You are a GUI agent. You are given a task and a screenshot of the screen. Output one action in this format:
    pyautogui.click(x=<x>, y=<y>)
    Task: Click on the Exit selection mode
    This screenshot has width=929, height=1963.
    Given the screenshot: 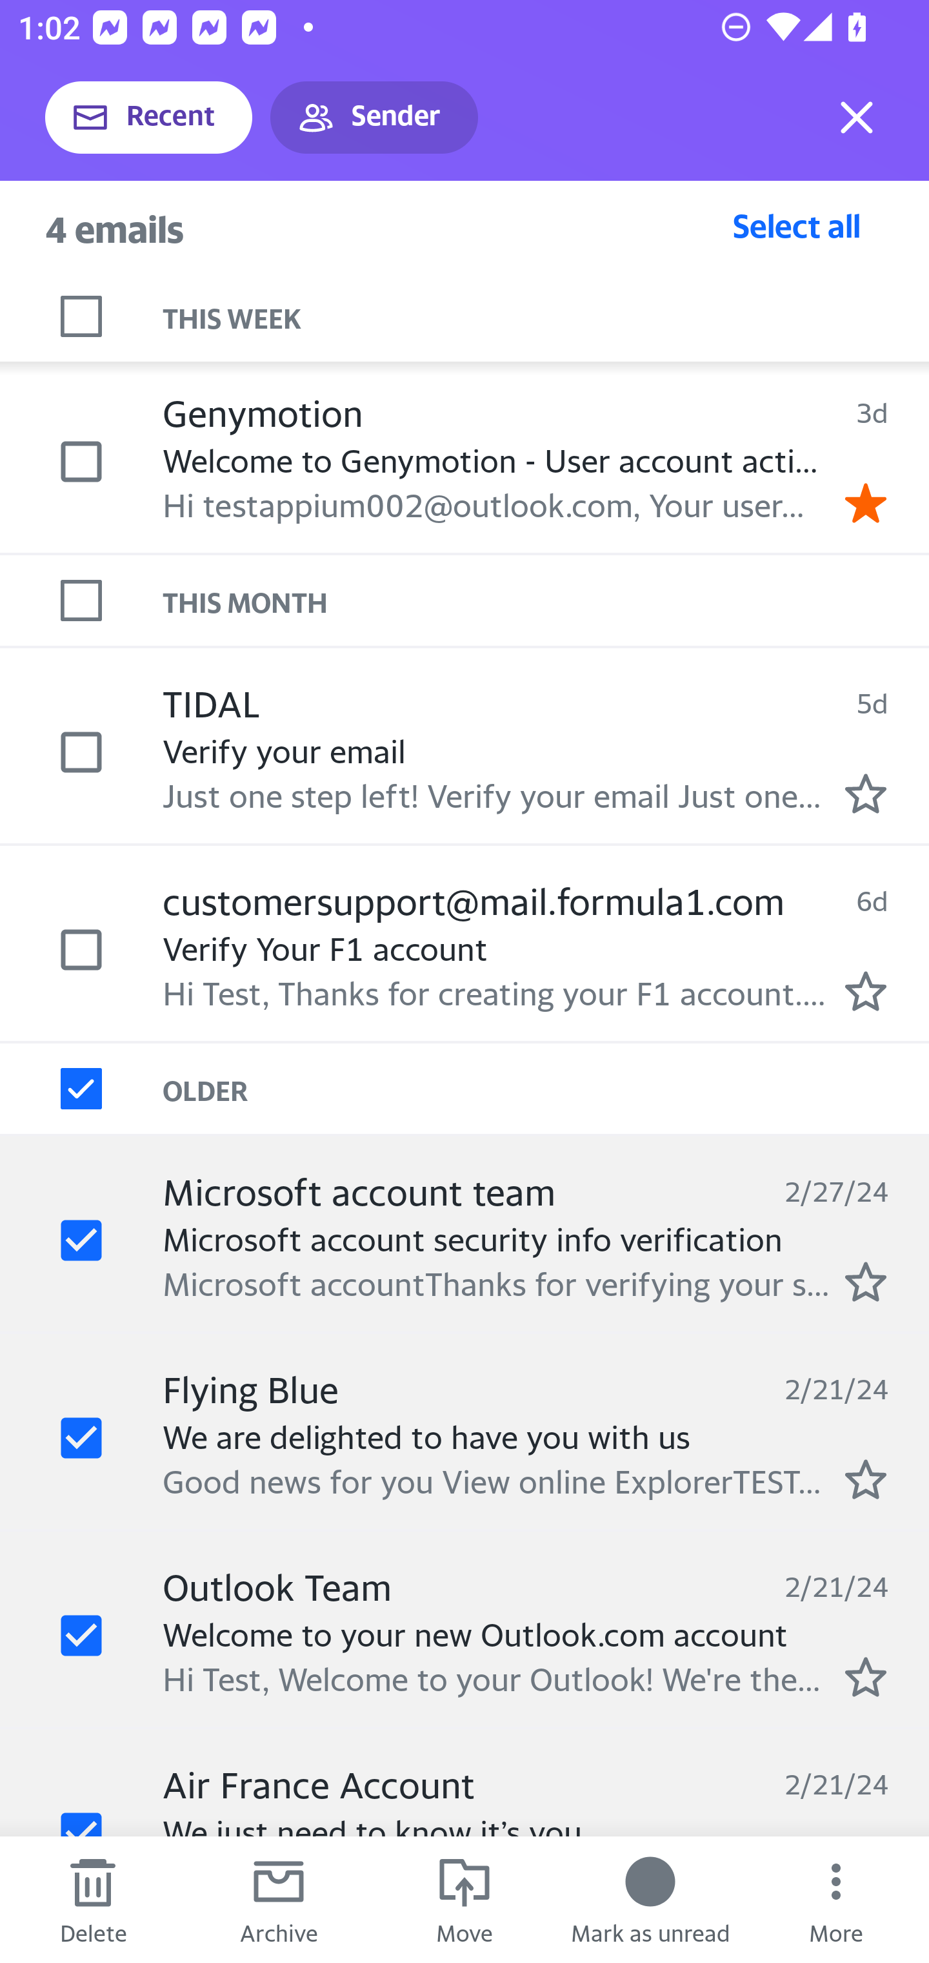 What is the action you would take?
    pyautogui.click(x=857, y=118)
    